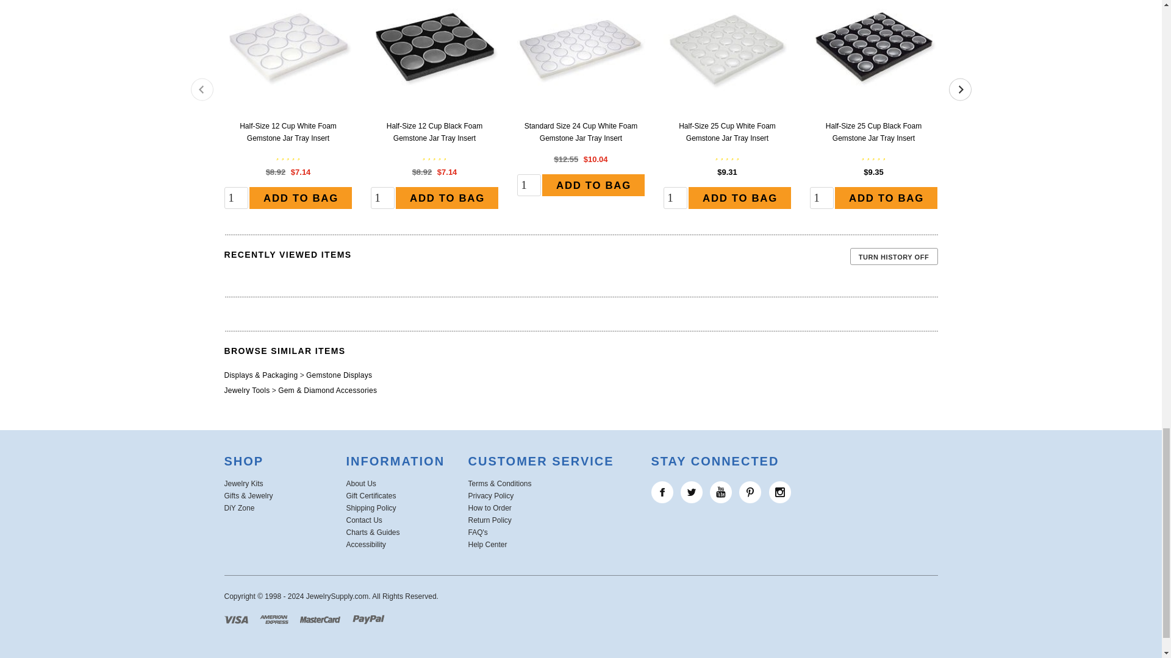 This screenshot has width=1171, height=658. What do you see at coordinates (676, 197) in the screenshot?
I see `1` at bounding box center [676, 197].